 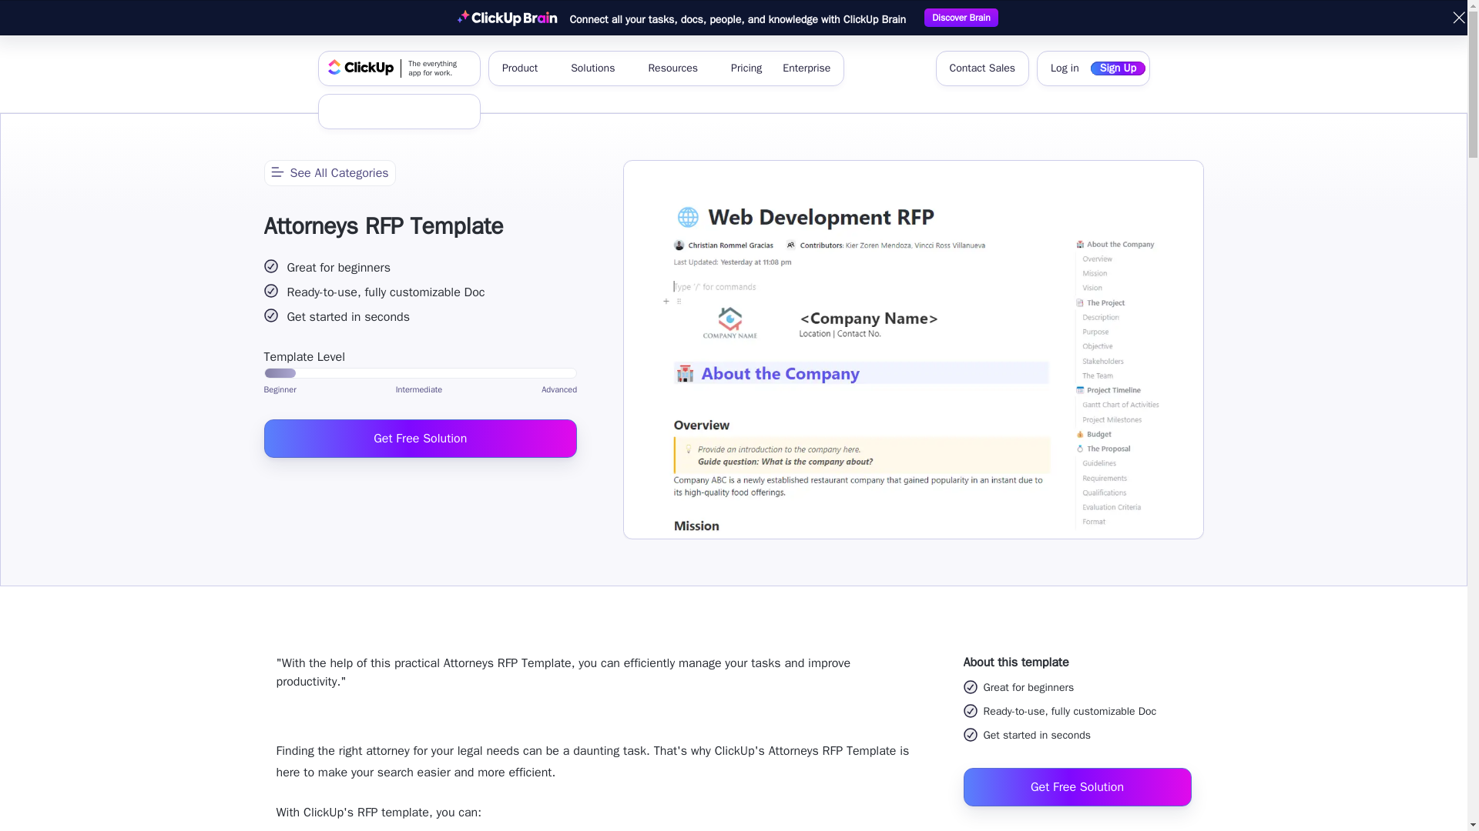 What do you see at coordinates (807, 68) in the screenshot?
I see `Enterprise` at bounding box center [807, 68].